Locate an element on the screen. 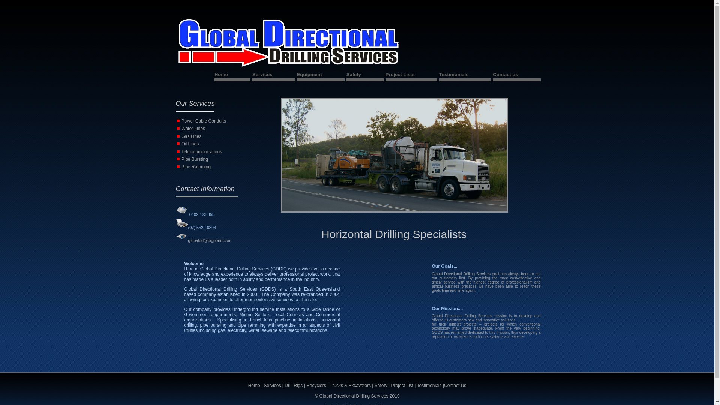  Oil Lines is located at coordinates (190, 144).